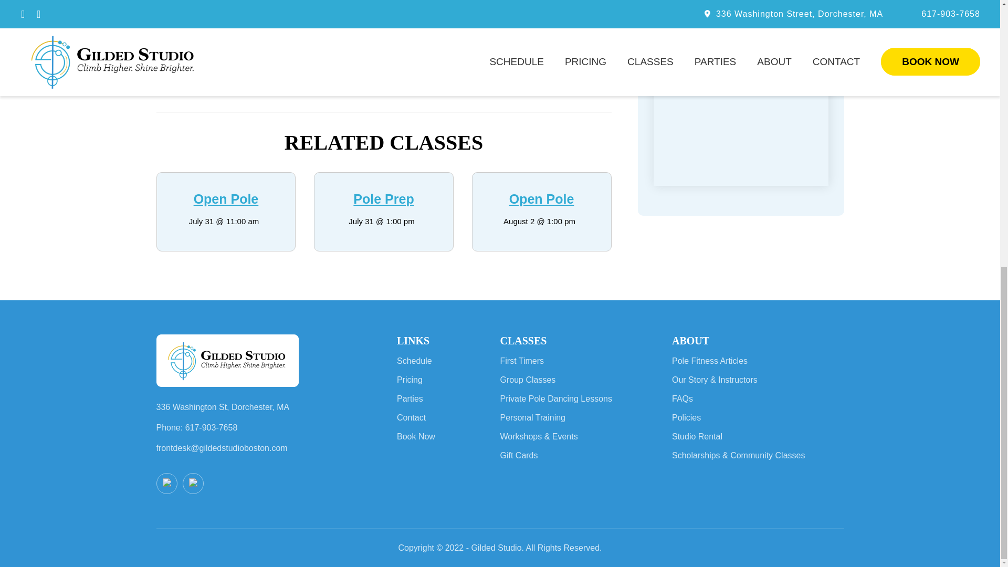  What do you see at coordinates (688, 31) in the screenshot?
I see `Massachusetts` at bounding box center [688, 31].